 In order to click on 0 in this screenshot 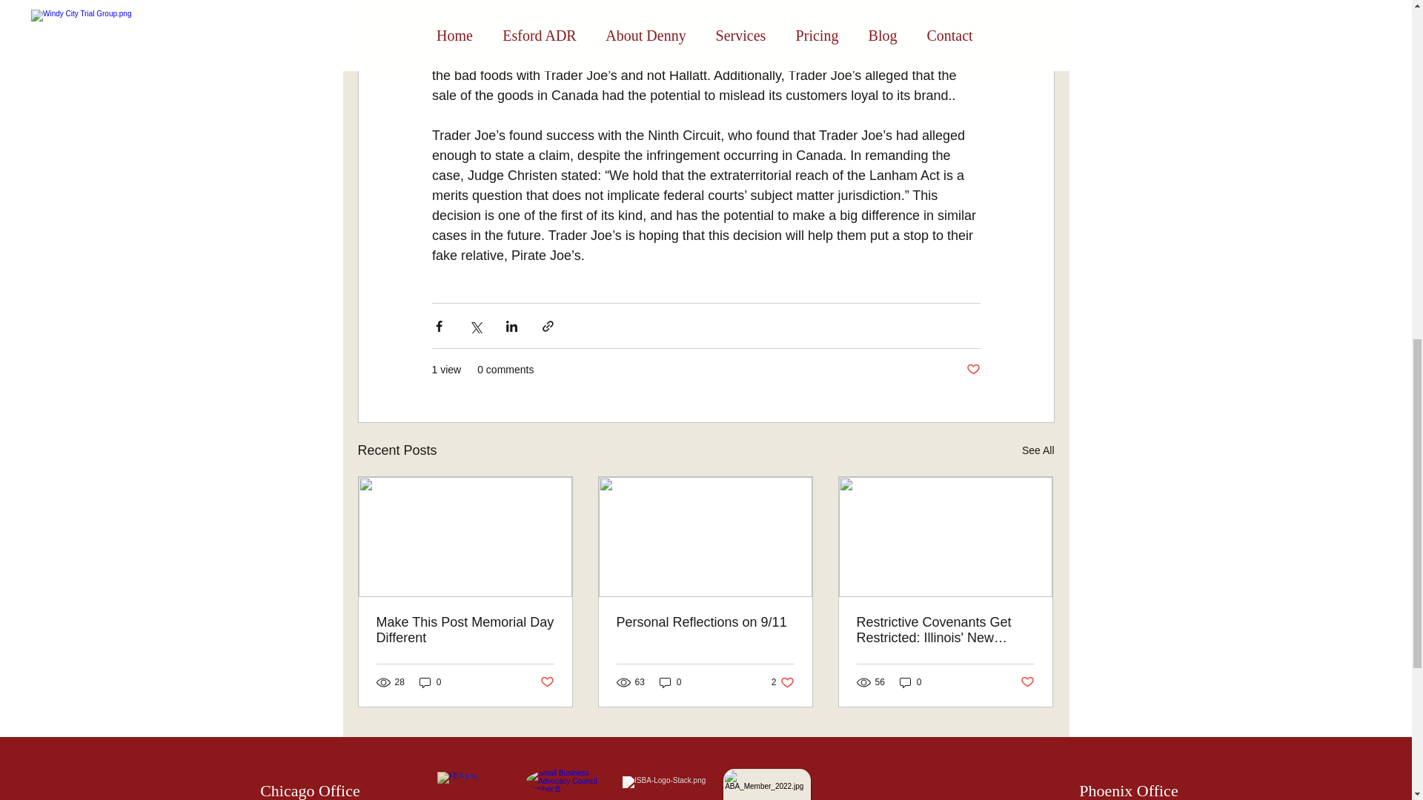, I will do `click(670, 681)`.